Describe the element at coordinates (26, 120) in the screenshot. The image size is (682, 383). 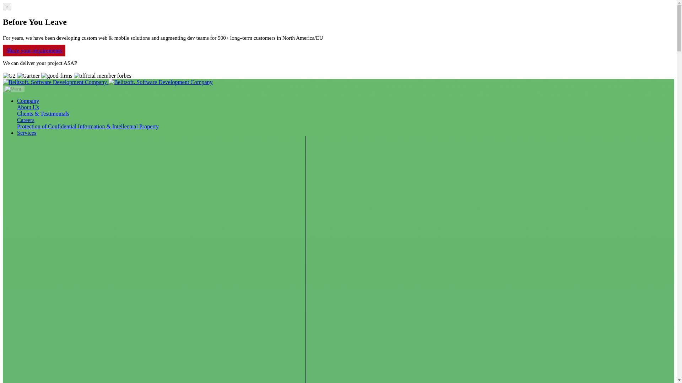
I see `Careers` at that location.